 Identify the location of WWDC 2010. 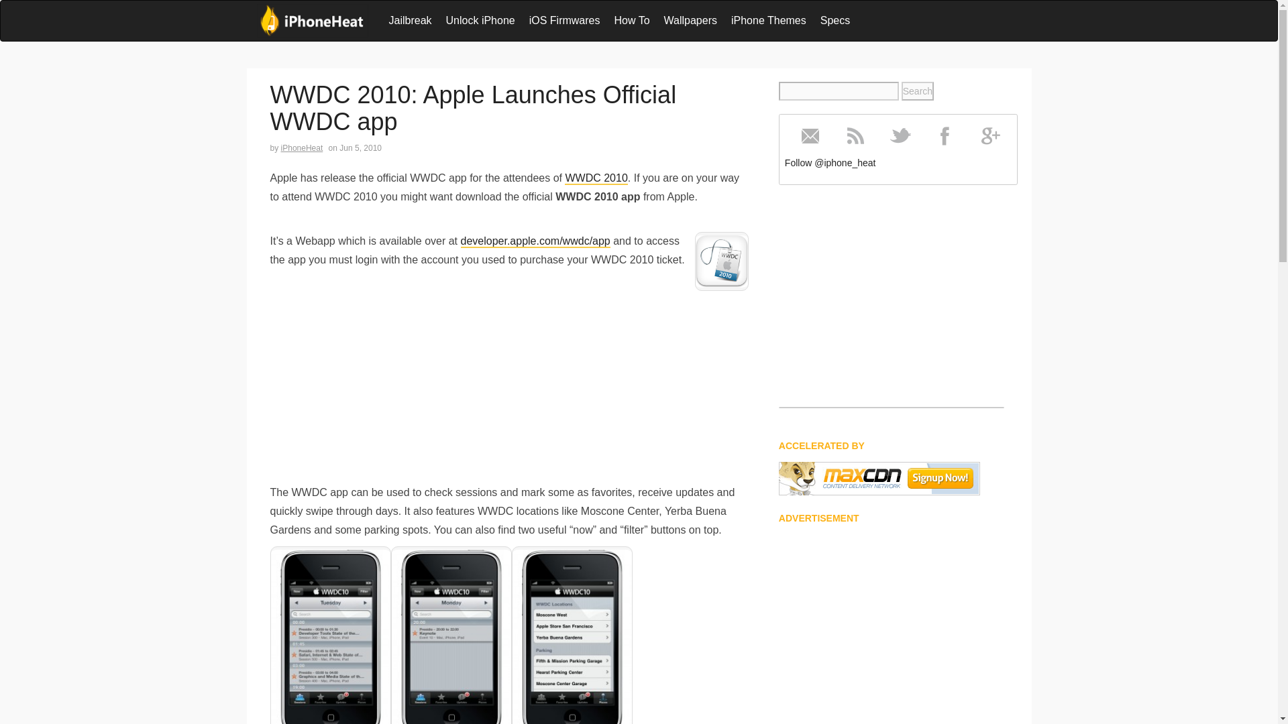
(596, 178).